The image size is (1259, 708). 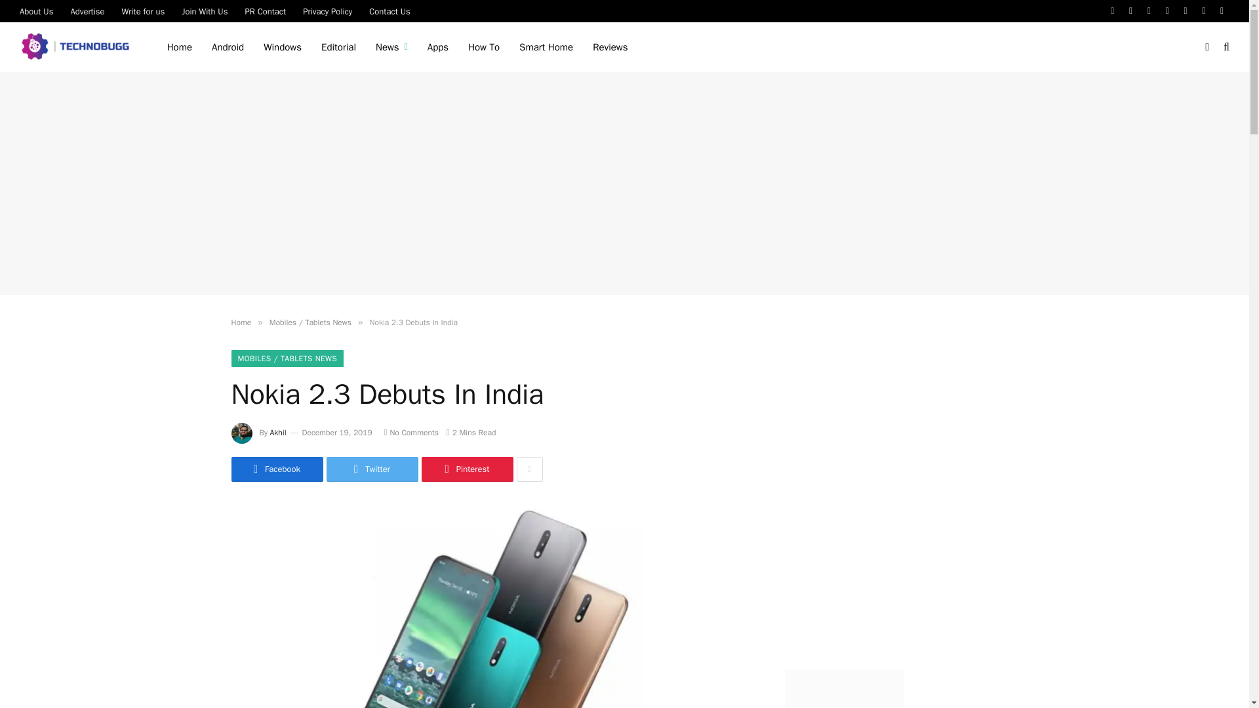 I want to click on Home, so click(x=180, y=47).